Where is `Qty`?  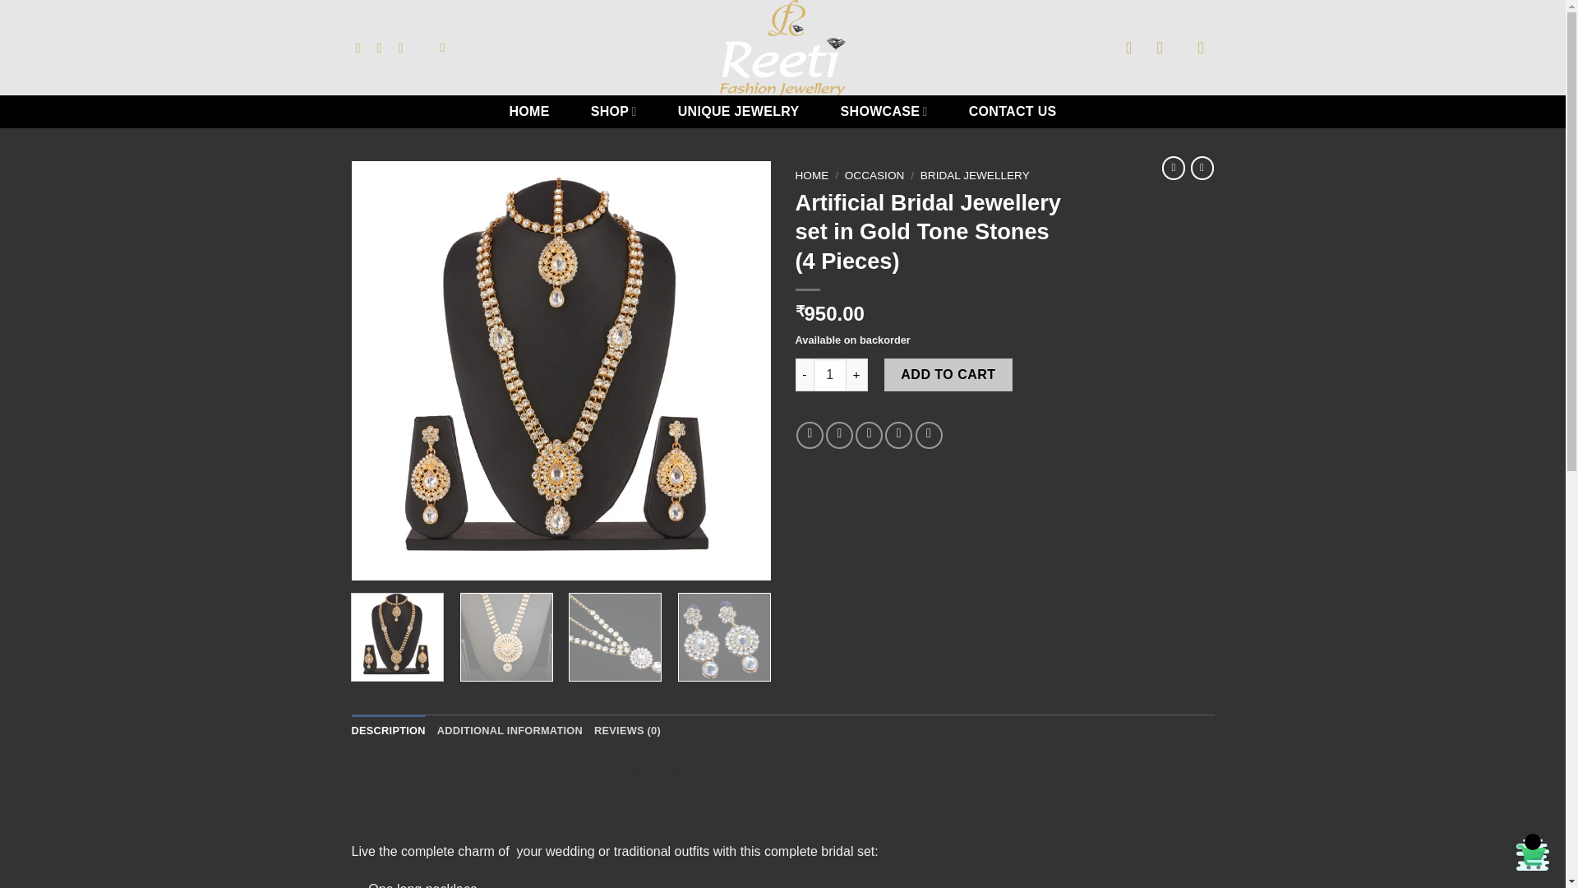
Qty is located at coordinates (830, 375).